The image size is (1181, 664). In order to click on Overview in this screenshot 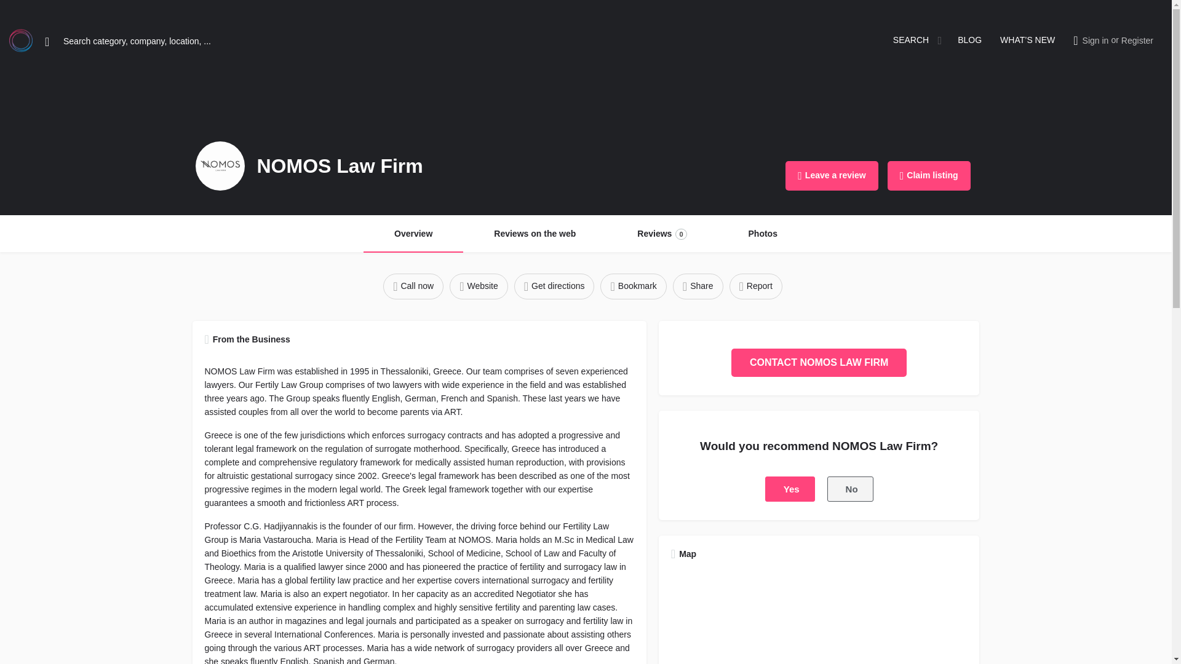, I will do `click(1096, 41)`.